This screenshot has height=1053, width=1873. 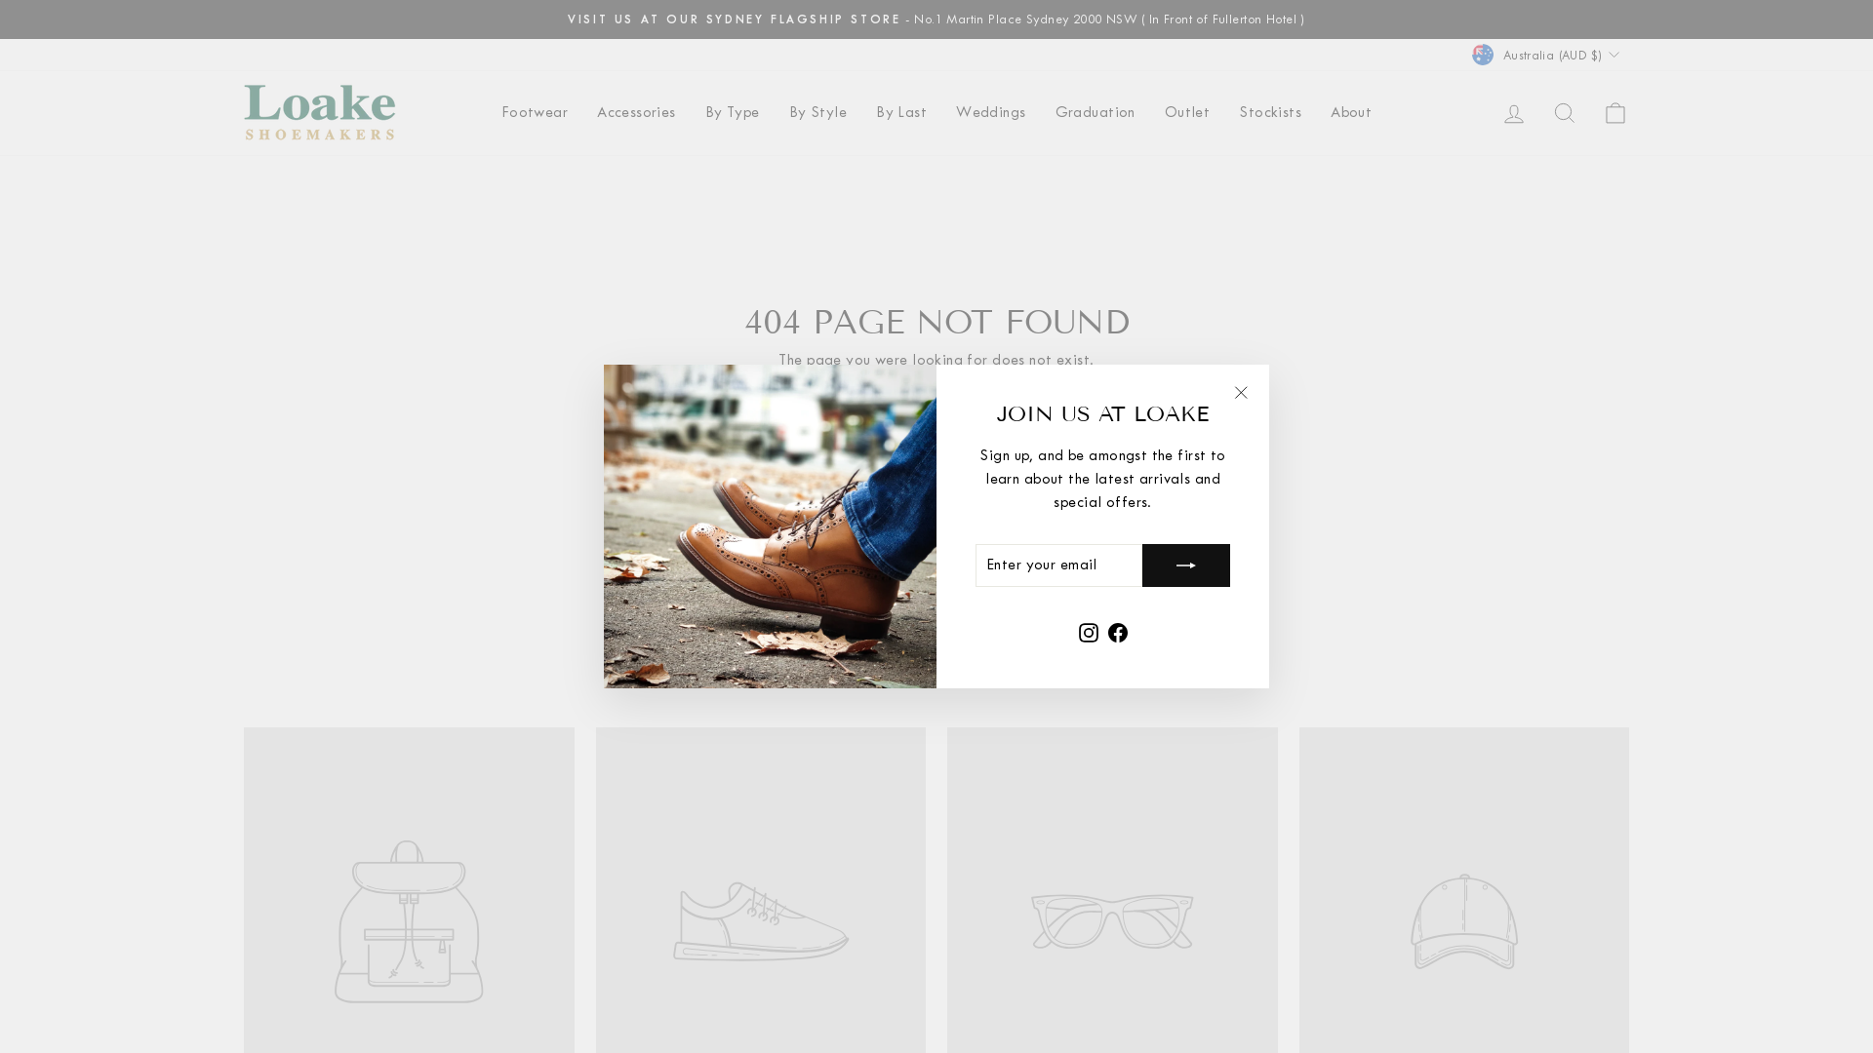 I want to click on Instagram, so click(x=1089, y=633).